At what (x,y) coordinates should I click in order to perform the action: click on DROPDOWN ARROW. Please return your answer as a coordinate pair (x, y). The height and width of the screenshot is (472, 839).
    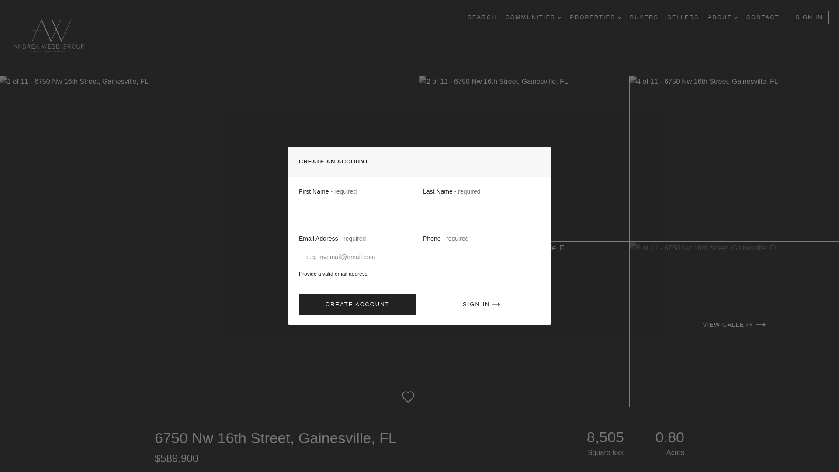
    Looking at the image, I should click on (736, 17).